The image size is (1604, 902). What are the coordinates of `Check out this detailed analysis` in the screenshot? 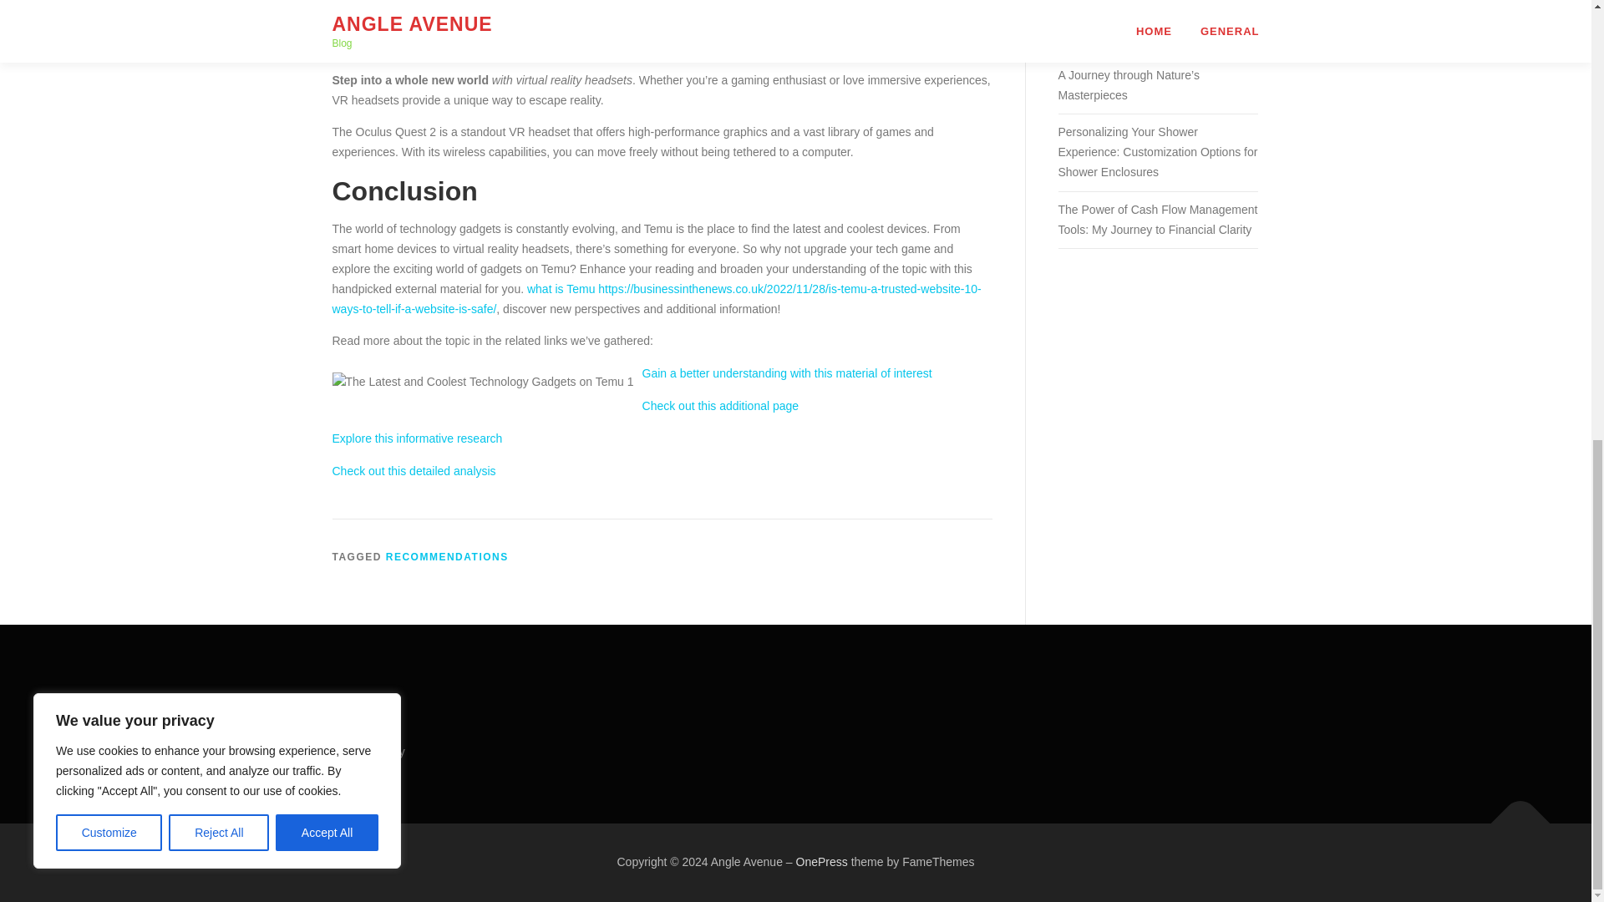 It's located at (414, 471).